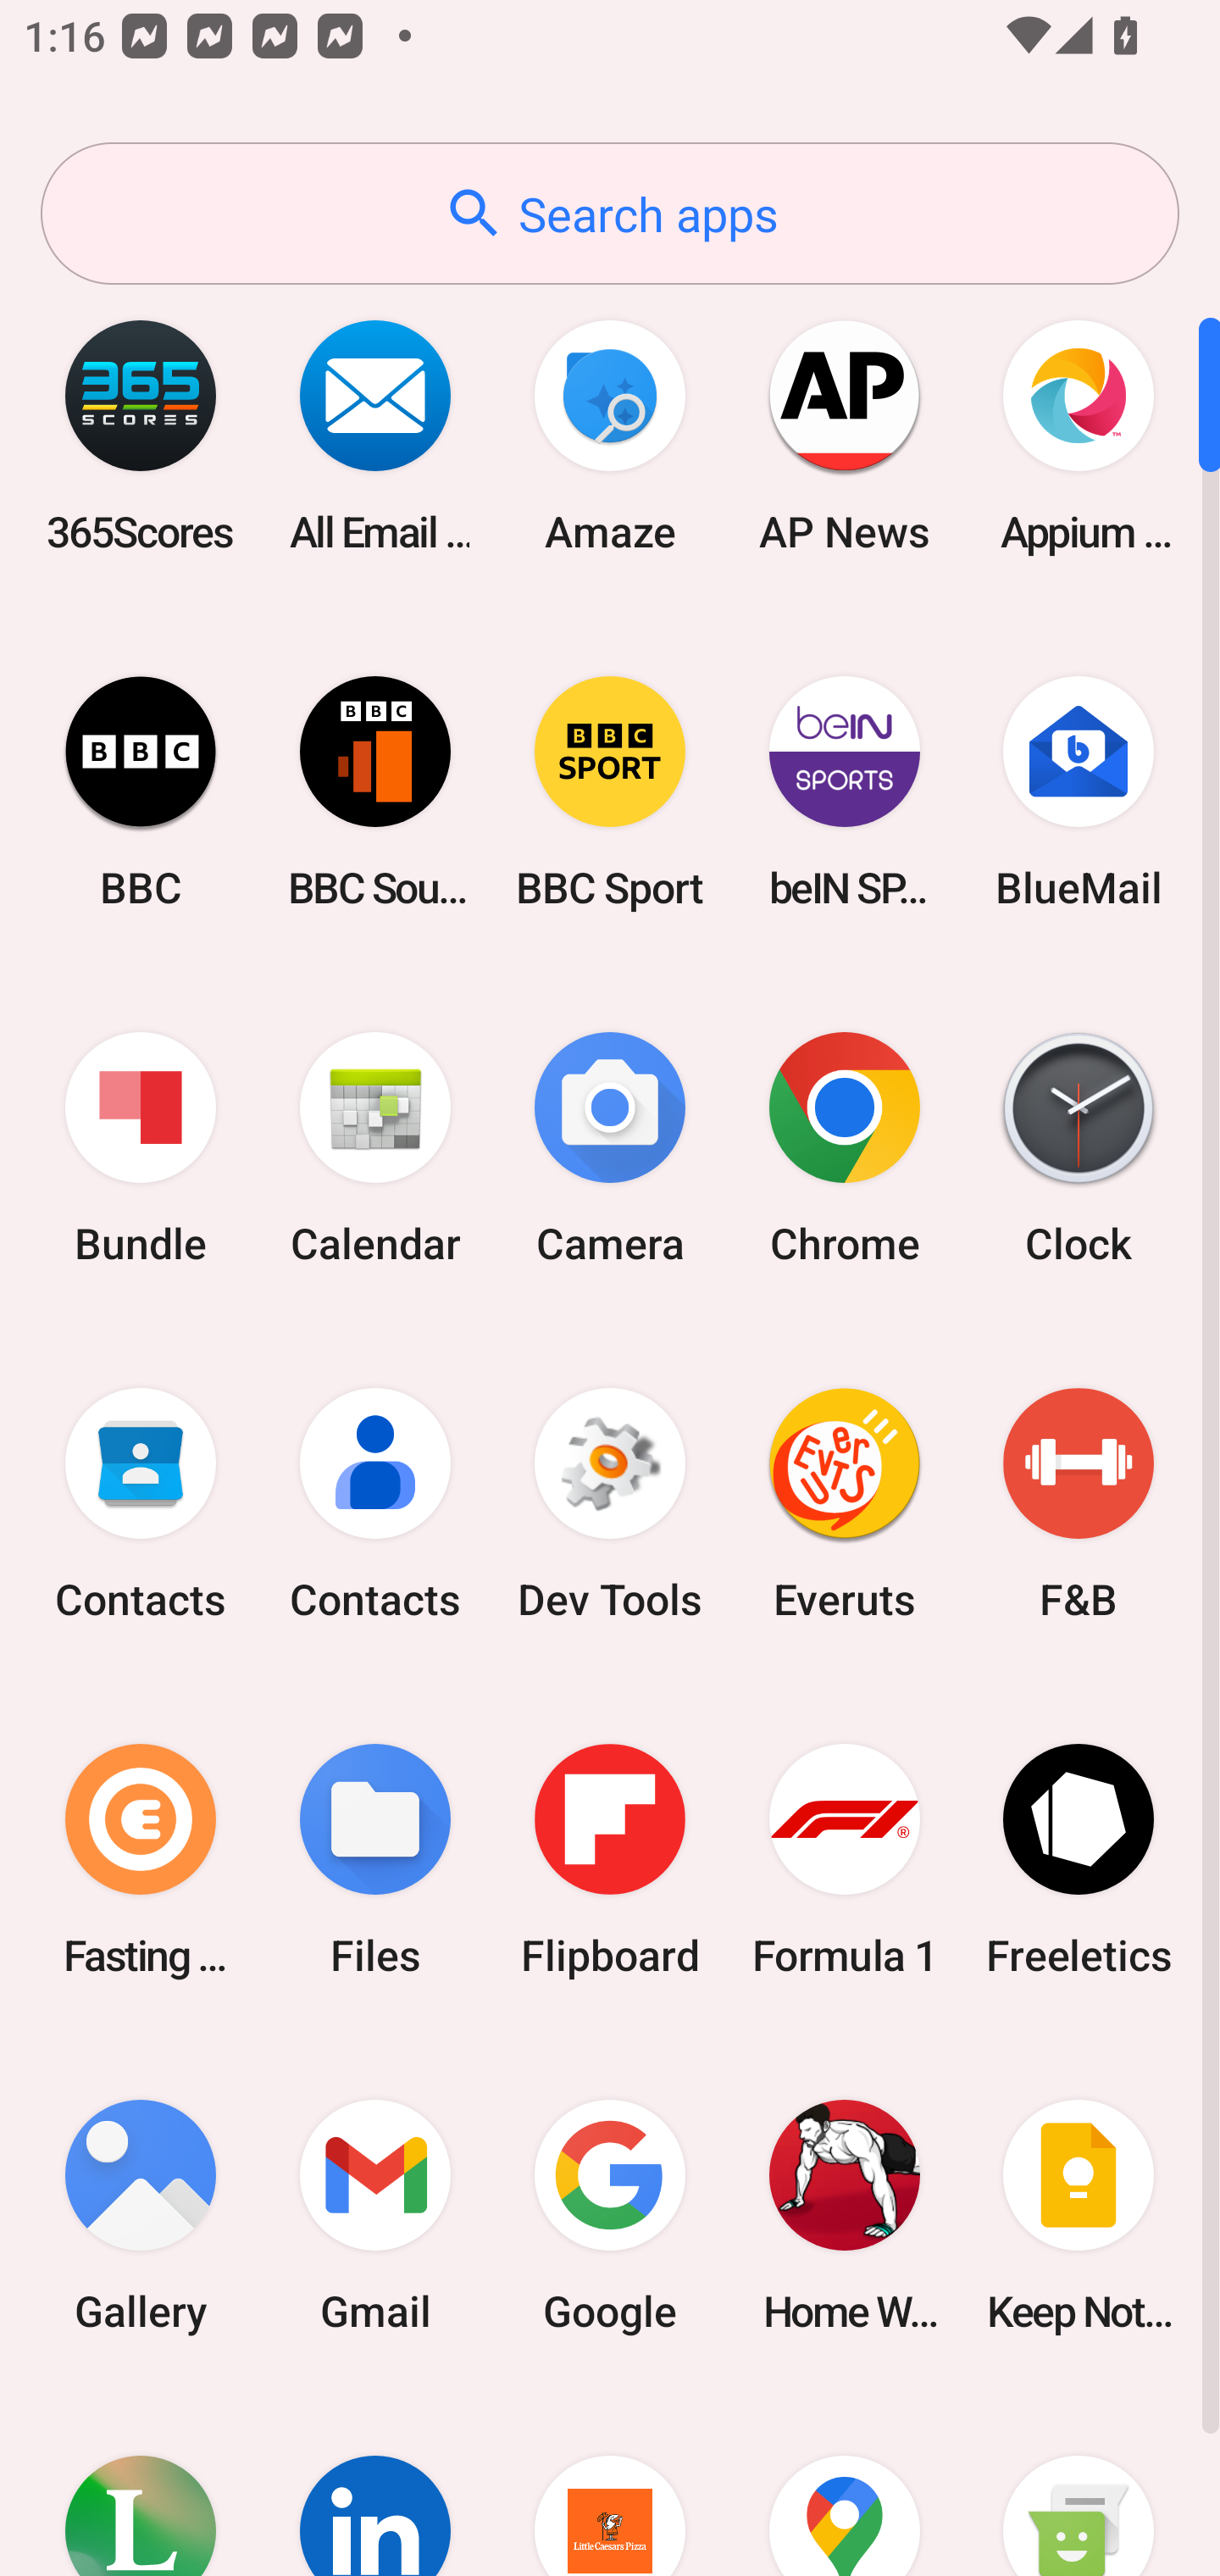 The height and width of the screenshot is (2576, 1220). I want to click on   Search apps, so click(610, 214).